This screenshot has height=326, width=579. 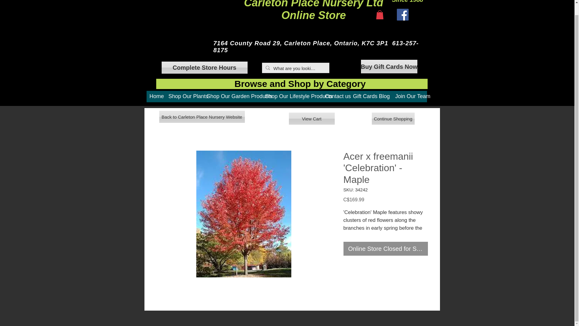 What do you see at coordinates (389, 66) in the screenshot?
I see `Online Store Closed for Season` at bounding box center [389, 66].